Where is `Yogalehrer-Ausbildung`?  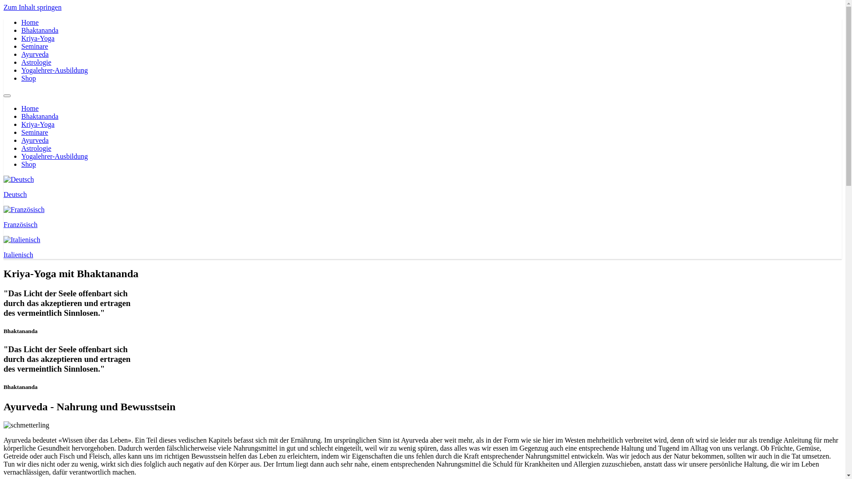 Yogalehrer-Ausbildung is located at coordinates (55, 156).